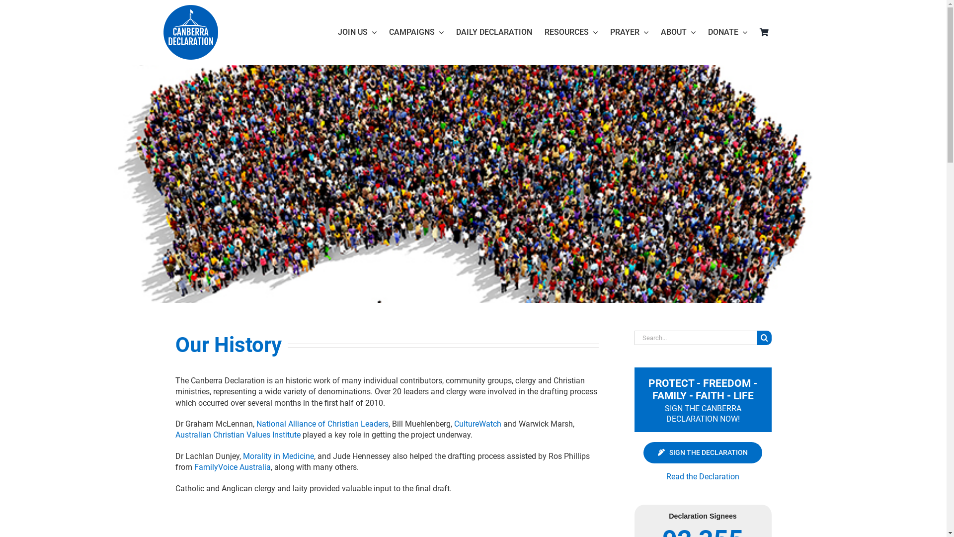 The image size is (954, 537). I want to click on CultureWatch, so click(478, 424).